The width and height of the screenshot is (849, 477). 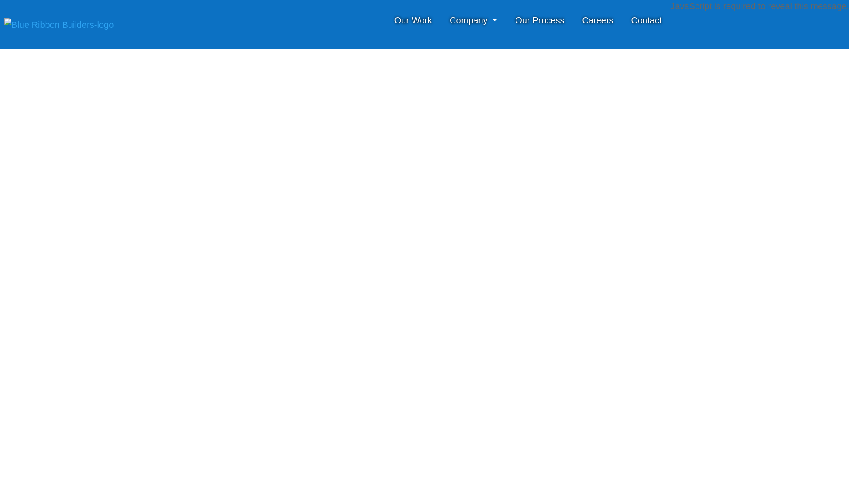 I want to click on Our Work, so click(x=413, y=20).